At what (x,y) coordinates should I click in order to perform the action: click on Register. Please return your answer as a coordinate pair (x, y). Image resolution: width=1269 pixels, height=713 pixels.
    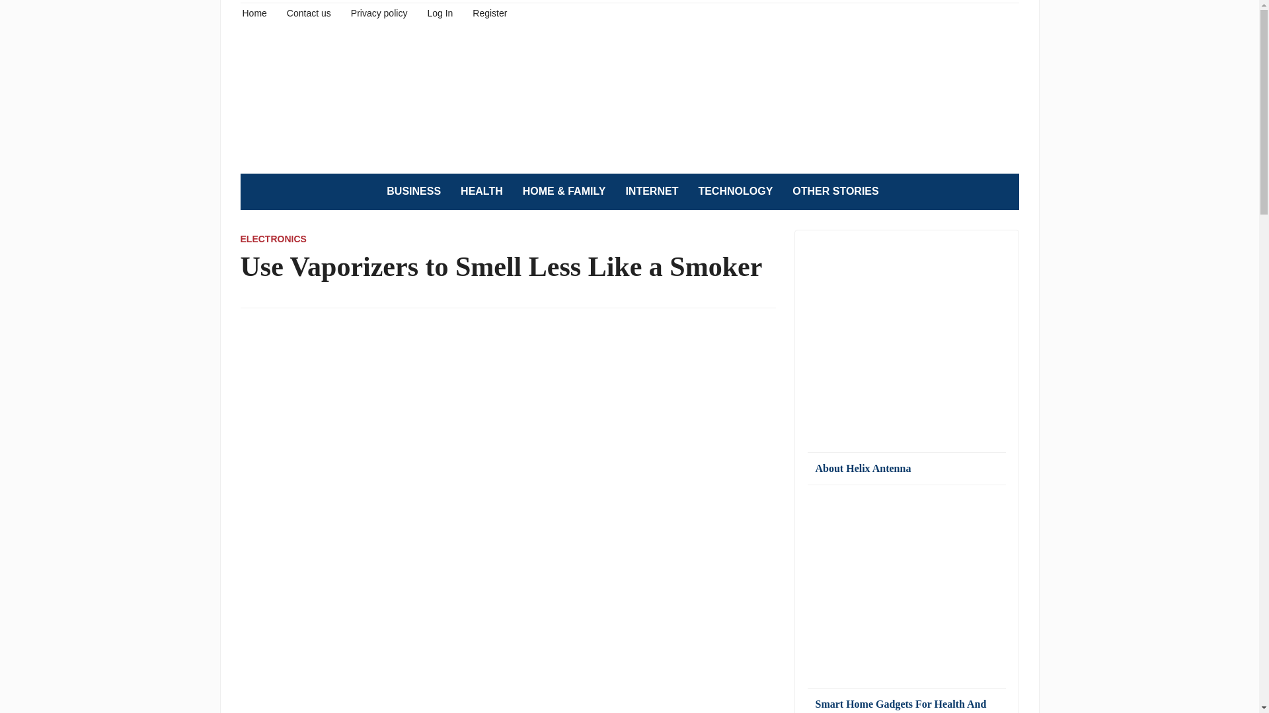
    Looking at the image, I should click on (489, 12).